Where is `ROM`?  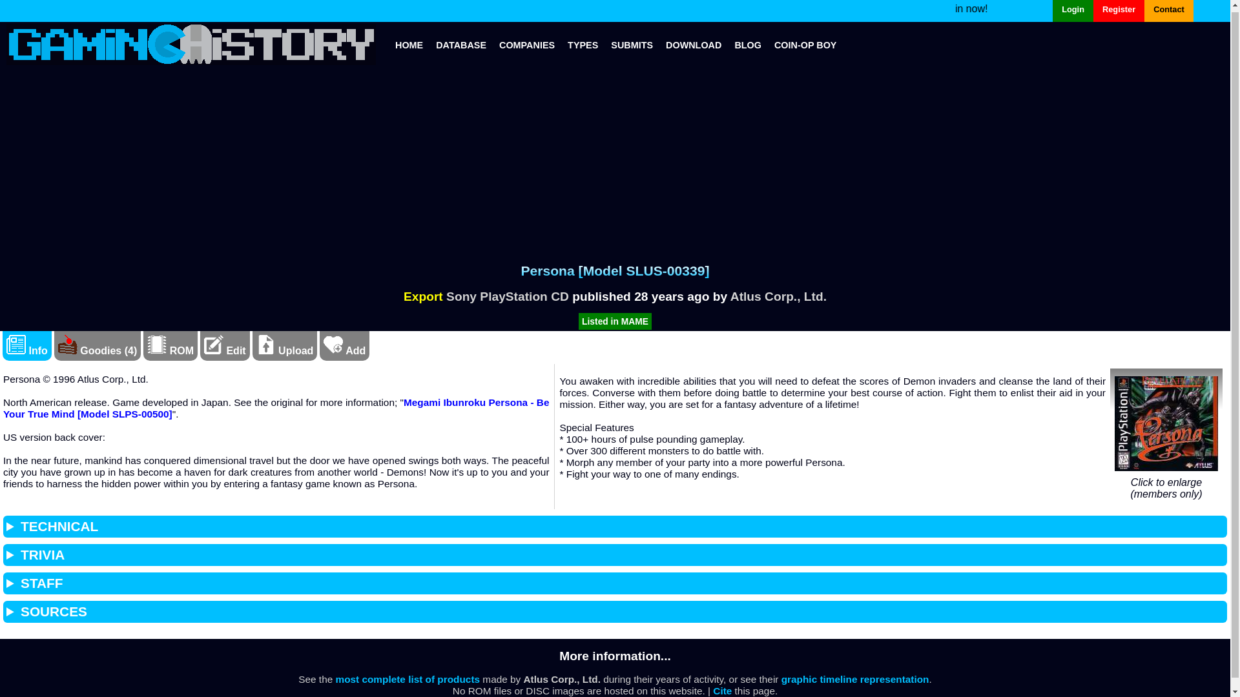
ROM is located at coordinates (156, 345).